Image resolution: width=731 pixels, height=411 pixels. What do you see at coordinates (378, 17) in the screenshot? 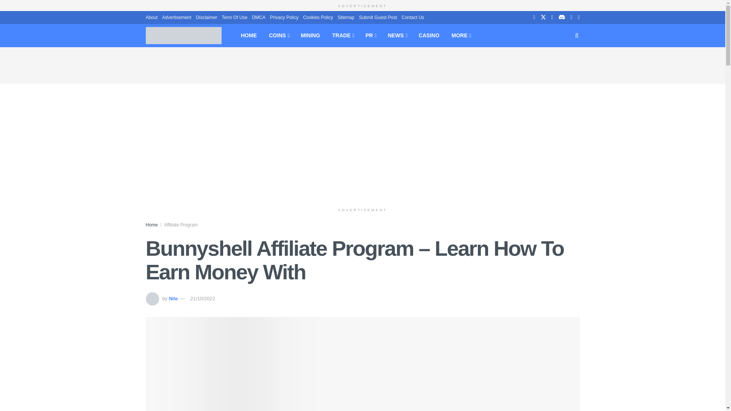
I see `Submit Guest Post` at bounding box center [378, 17].